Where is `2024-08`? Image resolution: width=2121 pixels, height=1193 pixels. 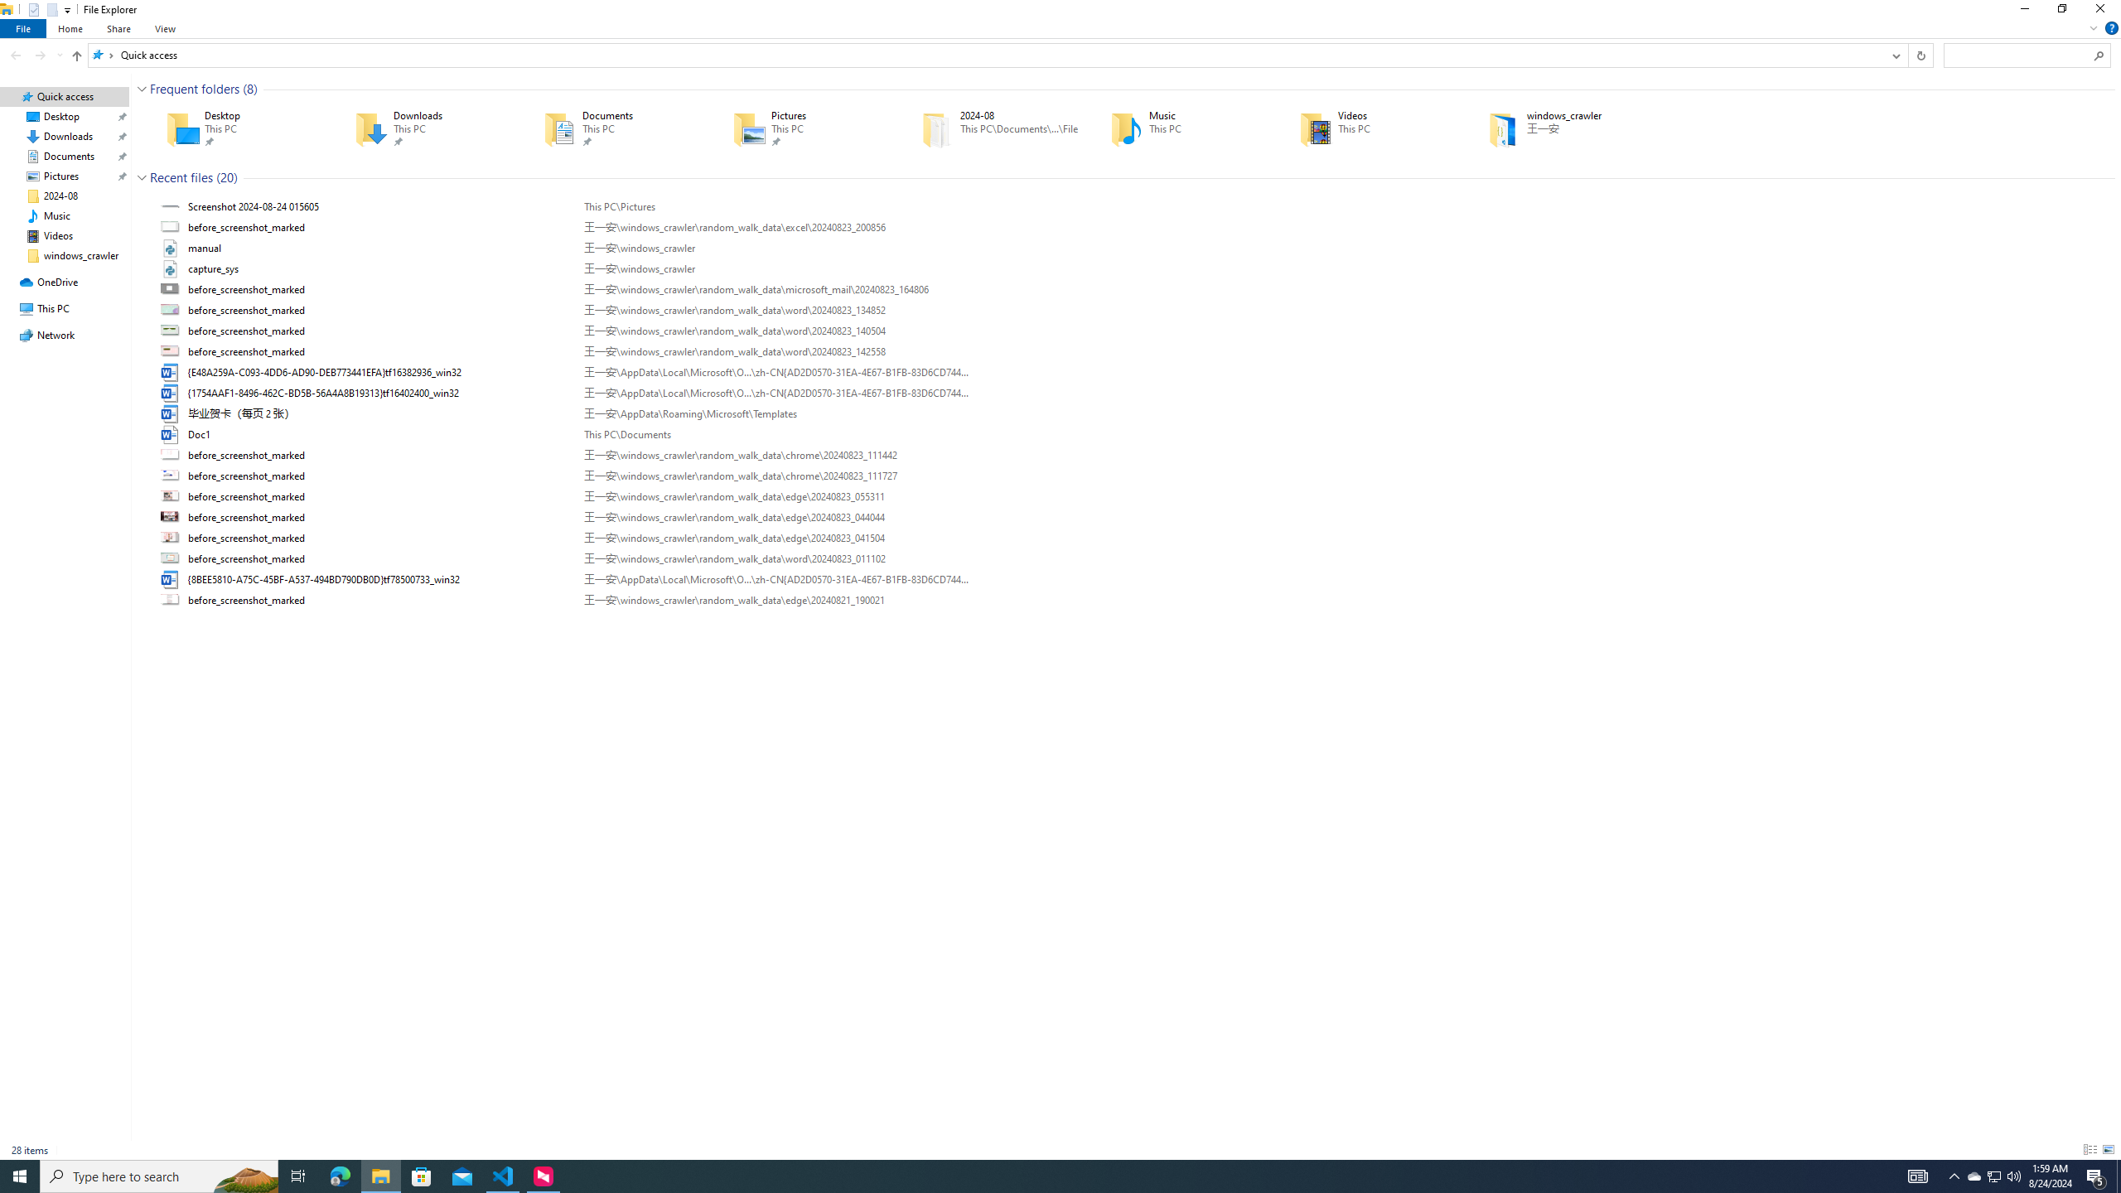
2024-08 is located at coordinates (993, 128).